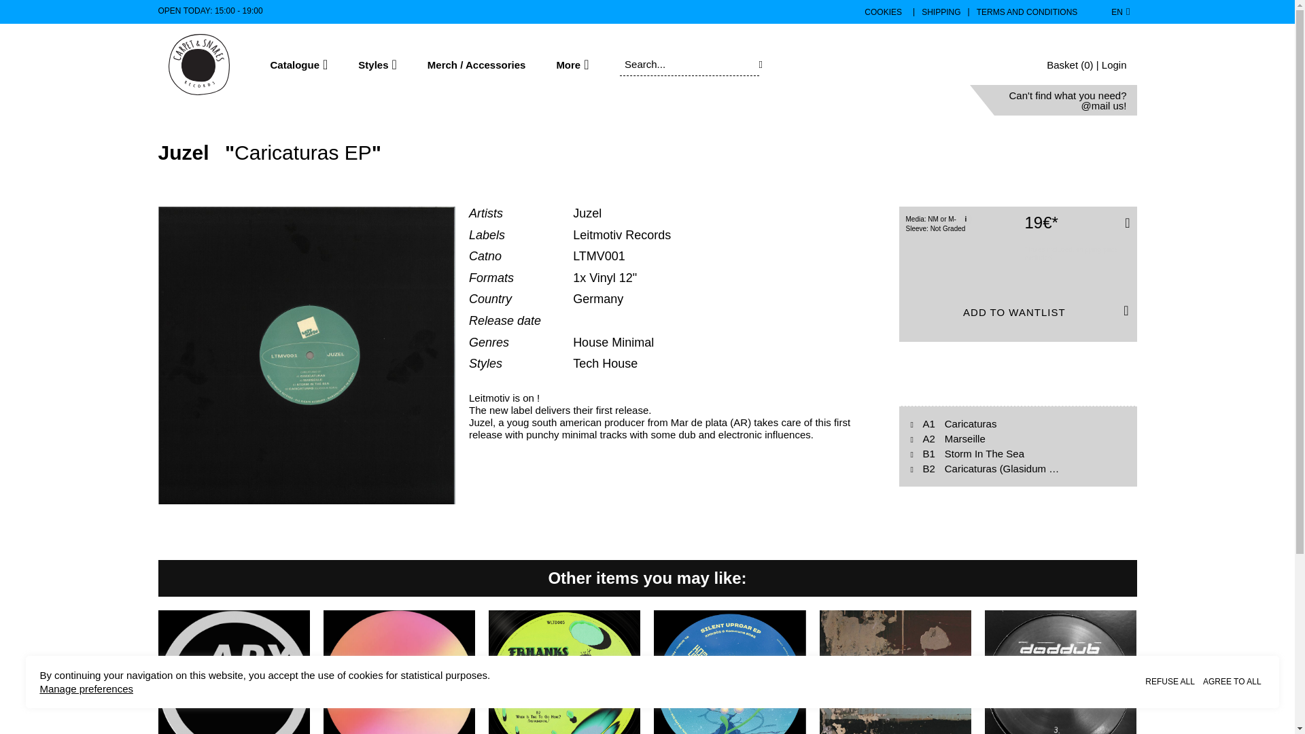 The height and width of the screenshot is (734, 1305). Describe the element at coordinates (1026, 12) in the screenshot. I see `TERMS AND CONDITIONS` at that location.